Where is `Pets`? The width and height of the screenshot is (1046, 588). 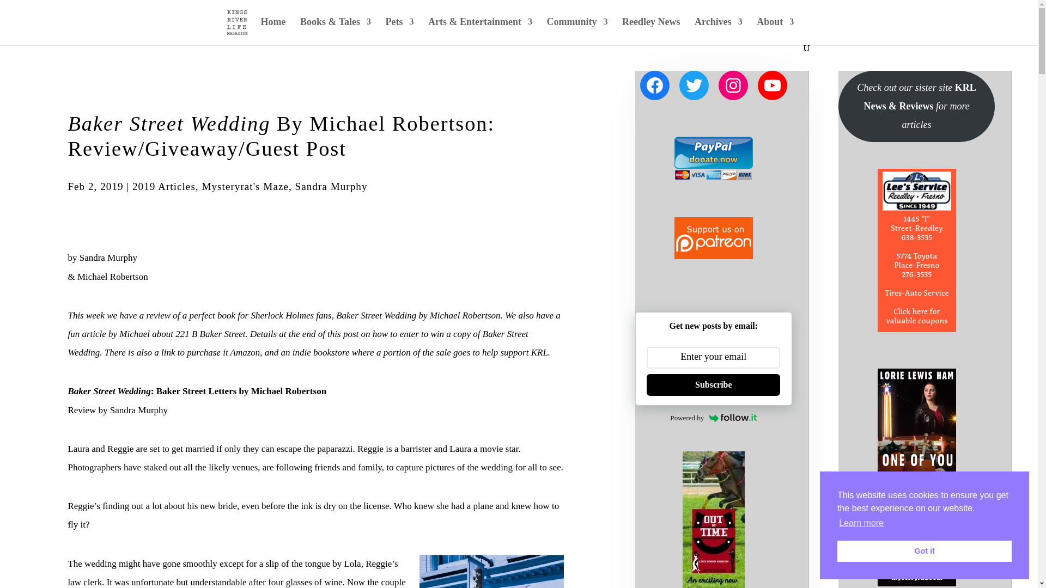 Pets is located at coordinates (400, 30).